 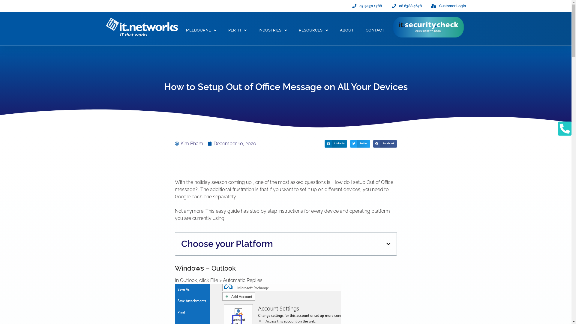 I want to click on CONTACT, so click(x=375, y=30).